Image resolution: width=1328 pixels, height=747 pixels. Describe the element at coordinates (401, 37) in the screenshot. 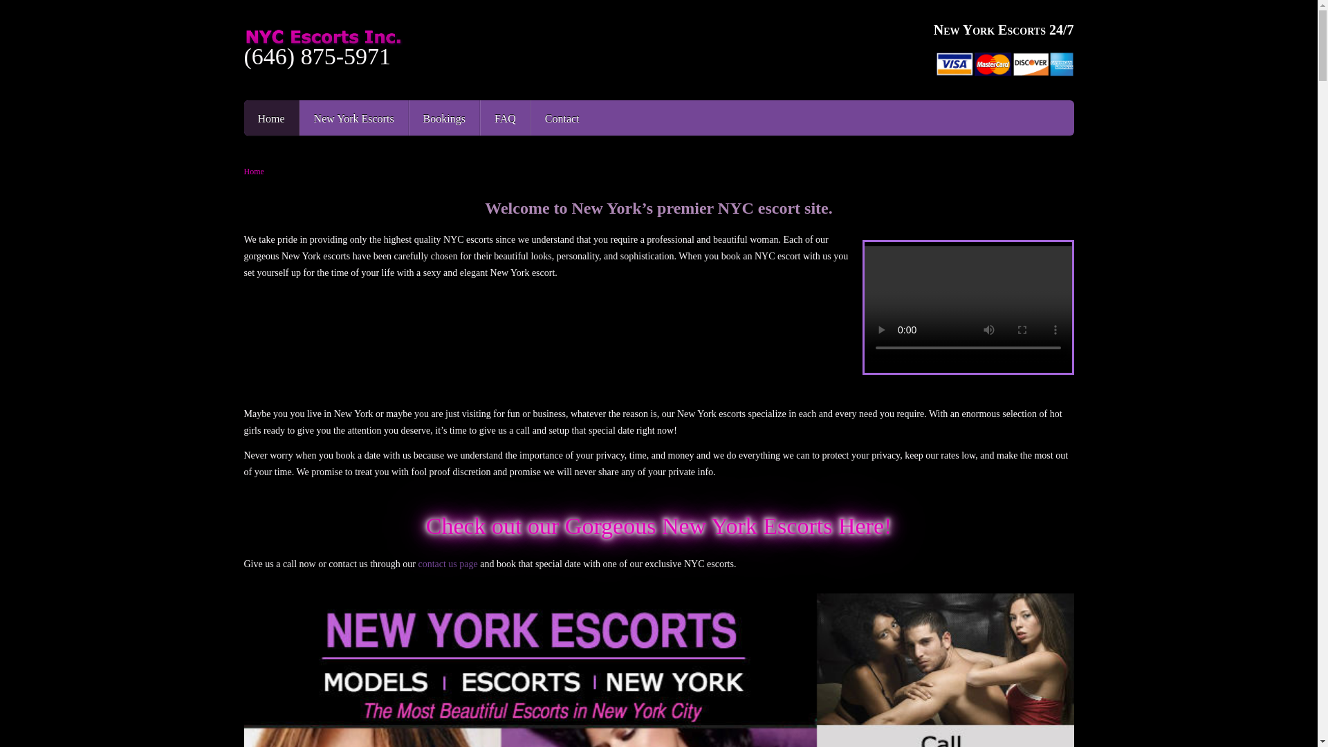

I see `NYC Escorts inc` at that location.